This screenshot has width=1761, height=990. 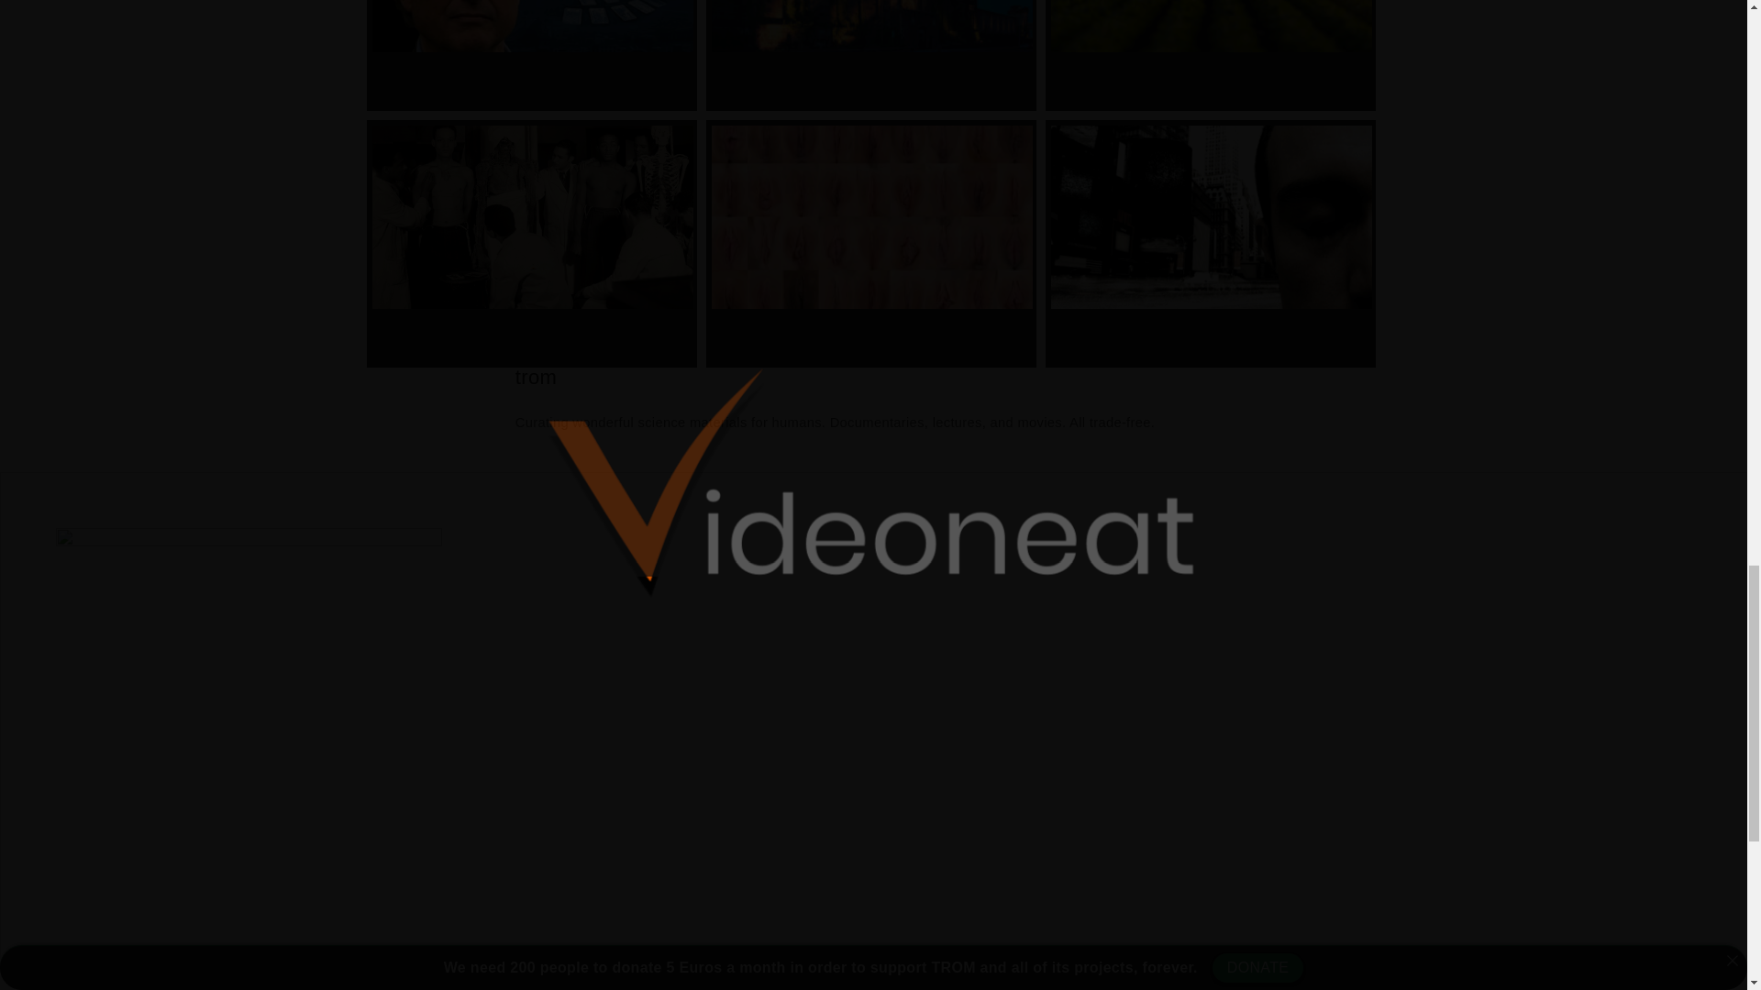 I want to click on Posts by trom, so click(x=536, y=377).